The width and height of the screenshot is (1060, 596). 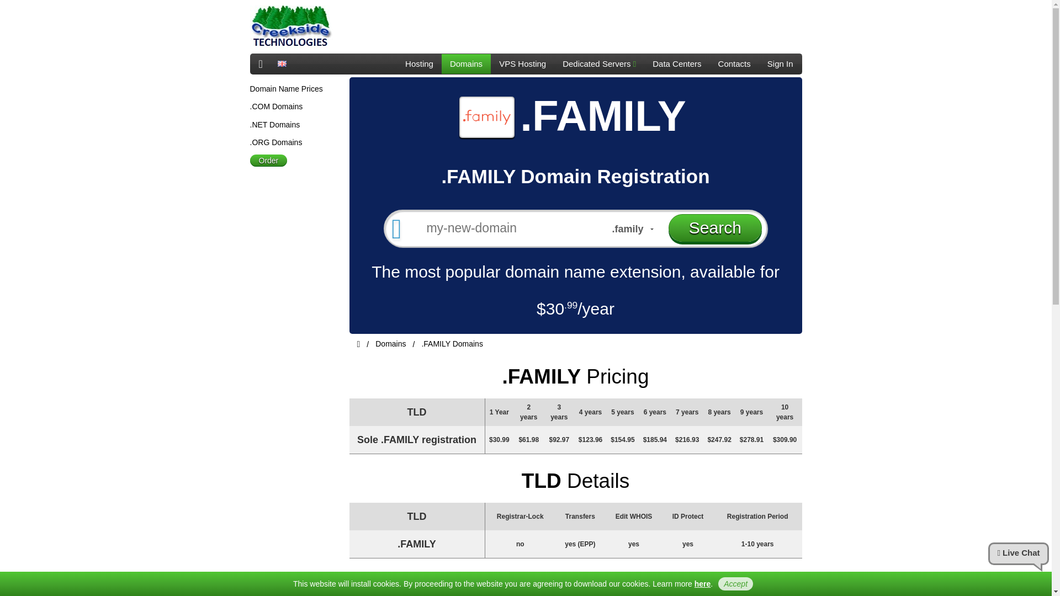 What do you see at coordinates (522, 64) in the screenshot?
I see `VPS Hosting` at bounding box center [522, 64].